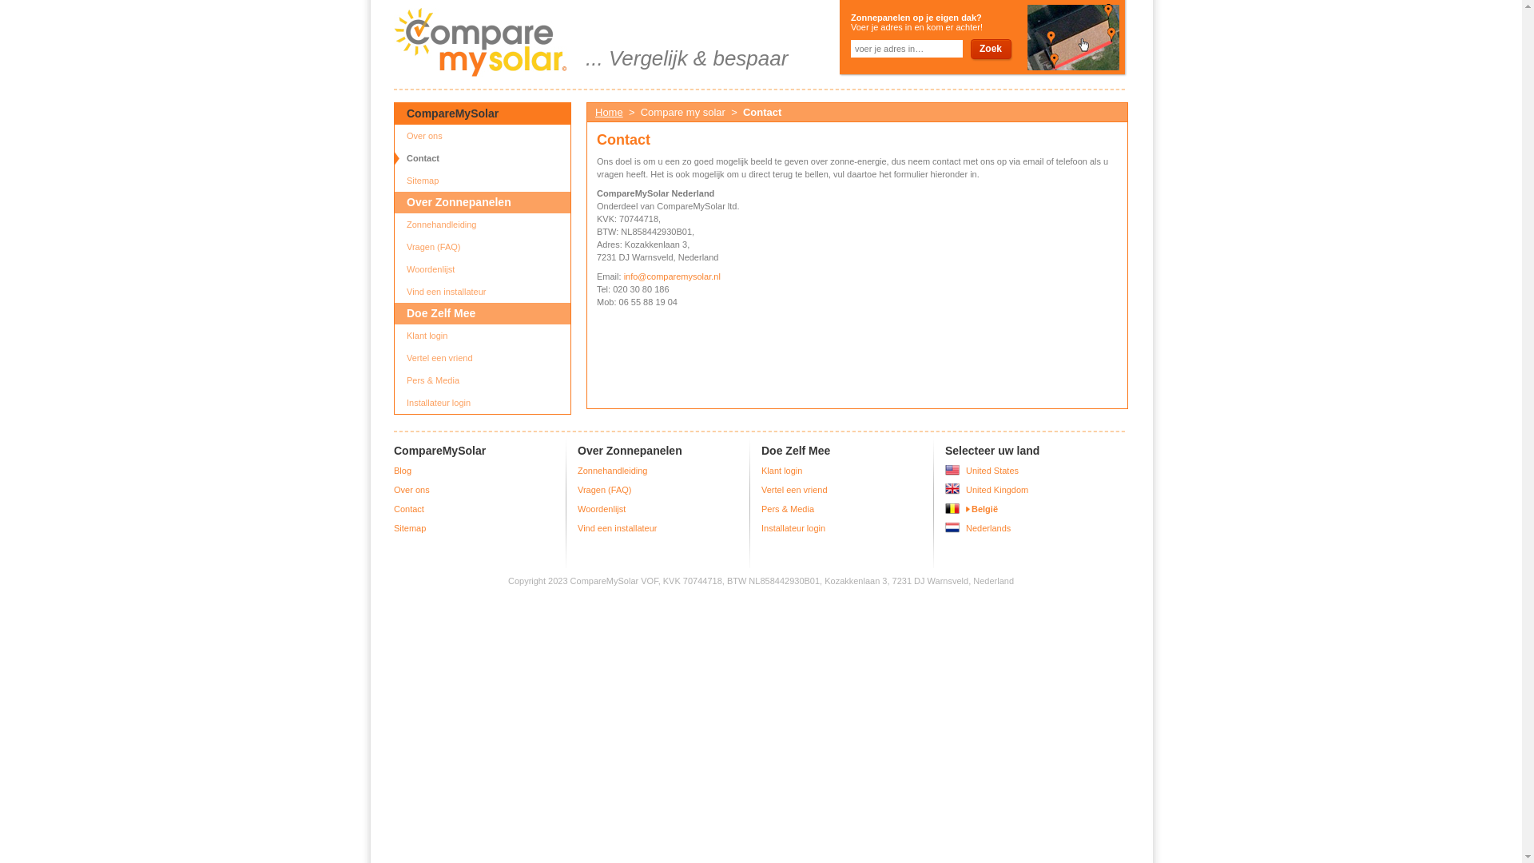 Image resolution: width=1534 pixels, height=863 pixels. What do you see at coordinates (988, 528) in the screenshot?
I see `Nederlands` at bounding box center [988, 528].